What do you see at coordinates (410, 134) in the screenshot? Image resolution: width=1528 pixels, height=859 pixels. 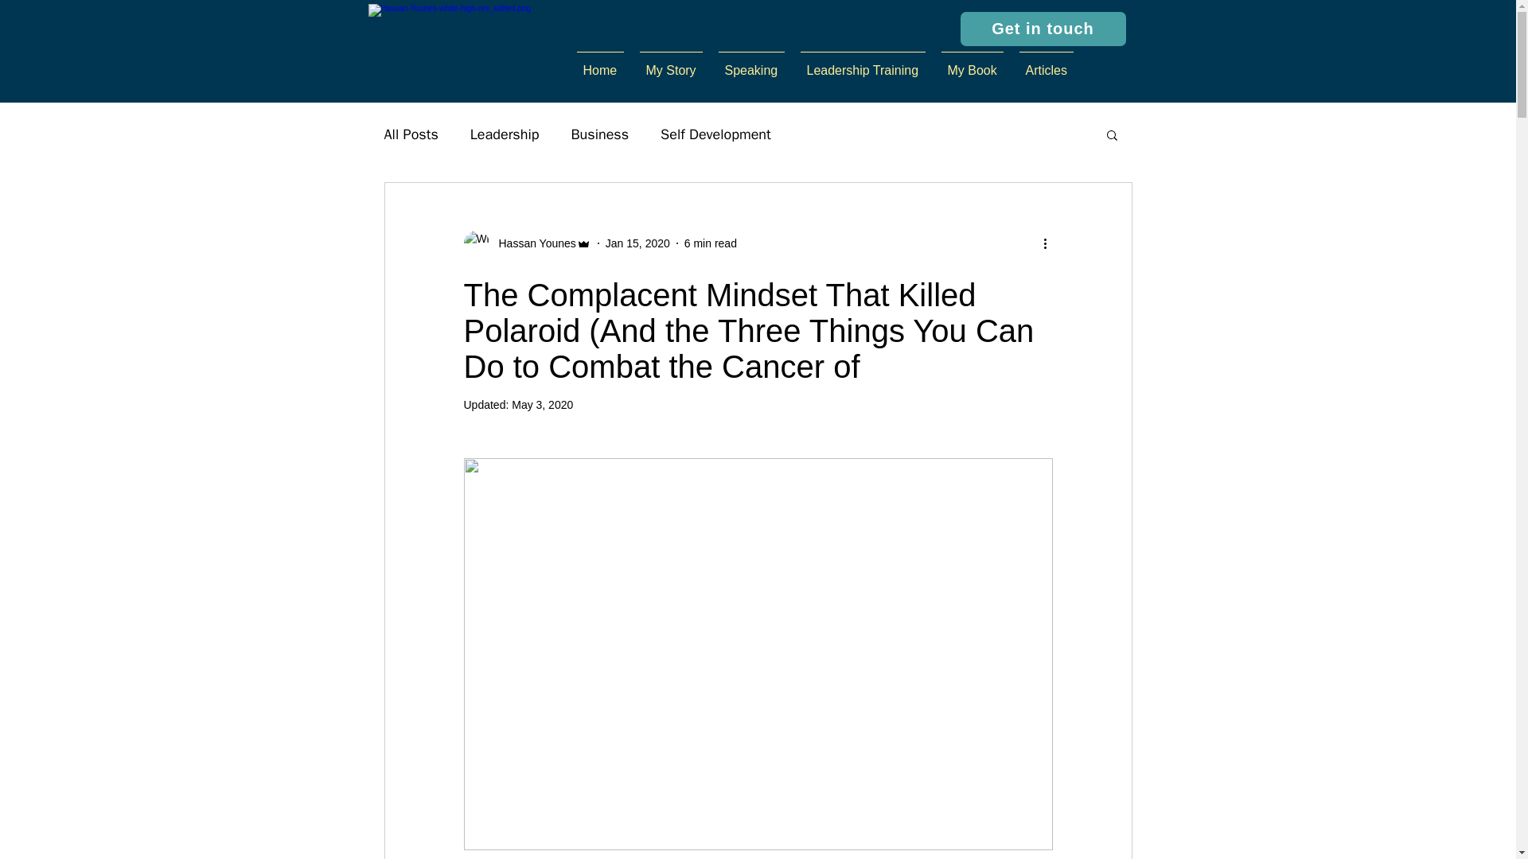 I see `All Posts` at bounding box center [410, 134].